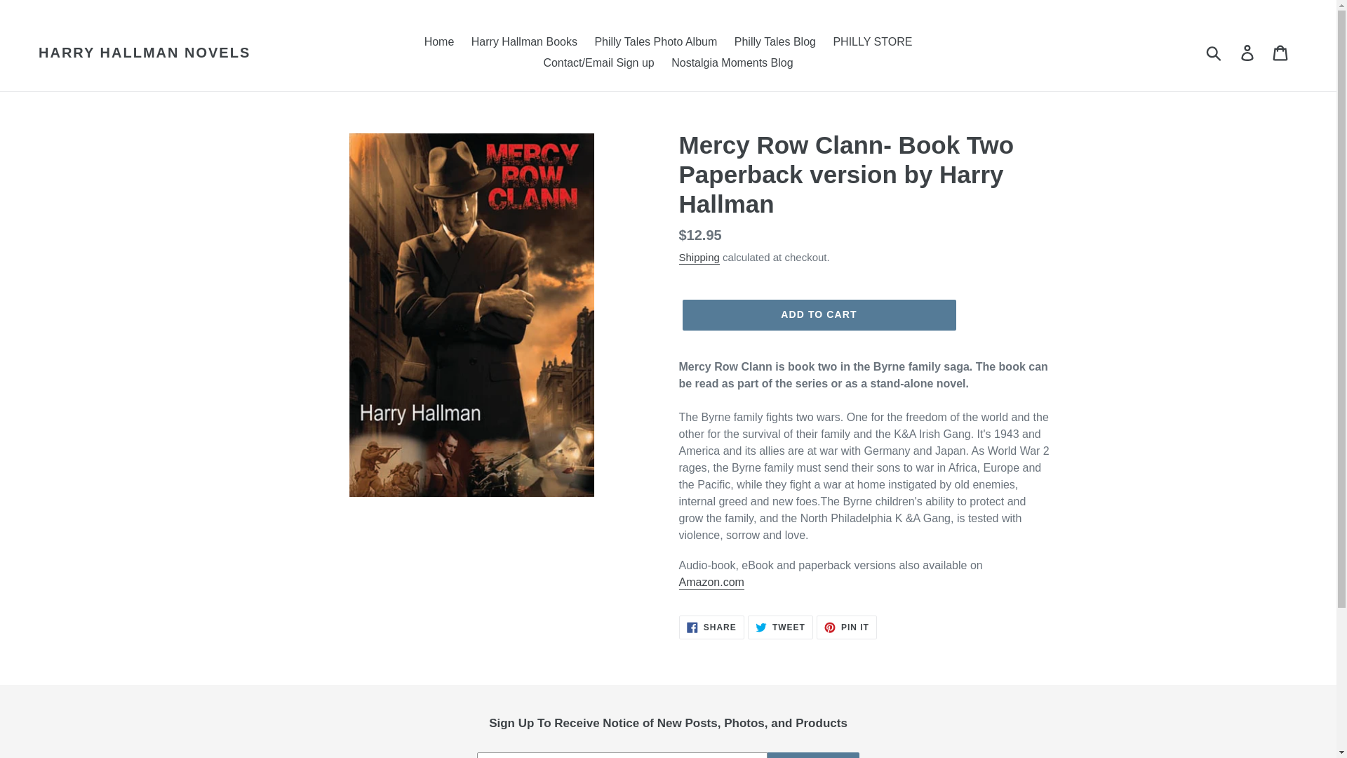 The width and height of the screenshot is (1347, 758). What do you see at coordinates (813, 755) in the screenshot?
I see `ADD TO CART` at bounding box center [813, 755].